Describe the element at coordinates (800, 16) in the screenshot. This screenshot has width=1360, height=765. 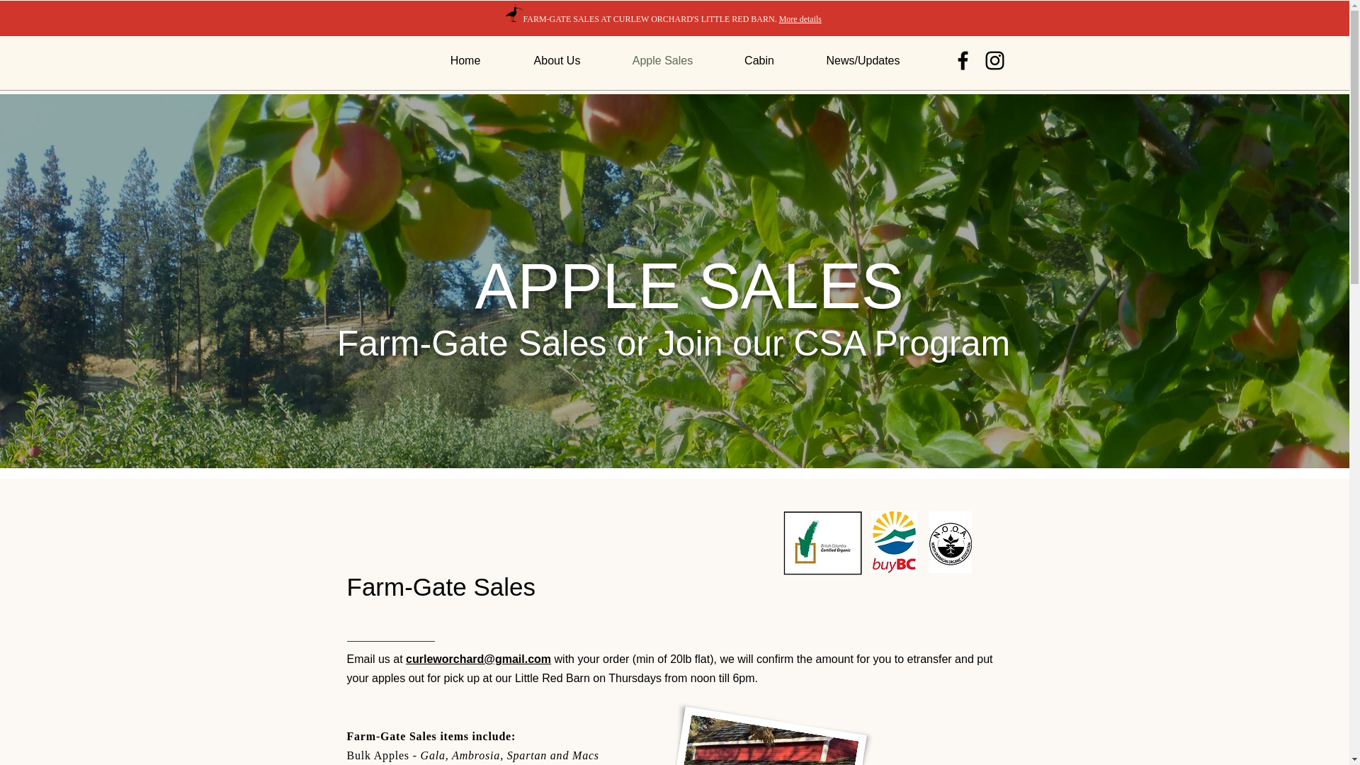
I see `More details` at that location.